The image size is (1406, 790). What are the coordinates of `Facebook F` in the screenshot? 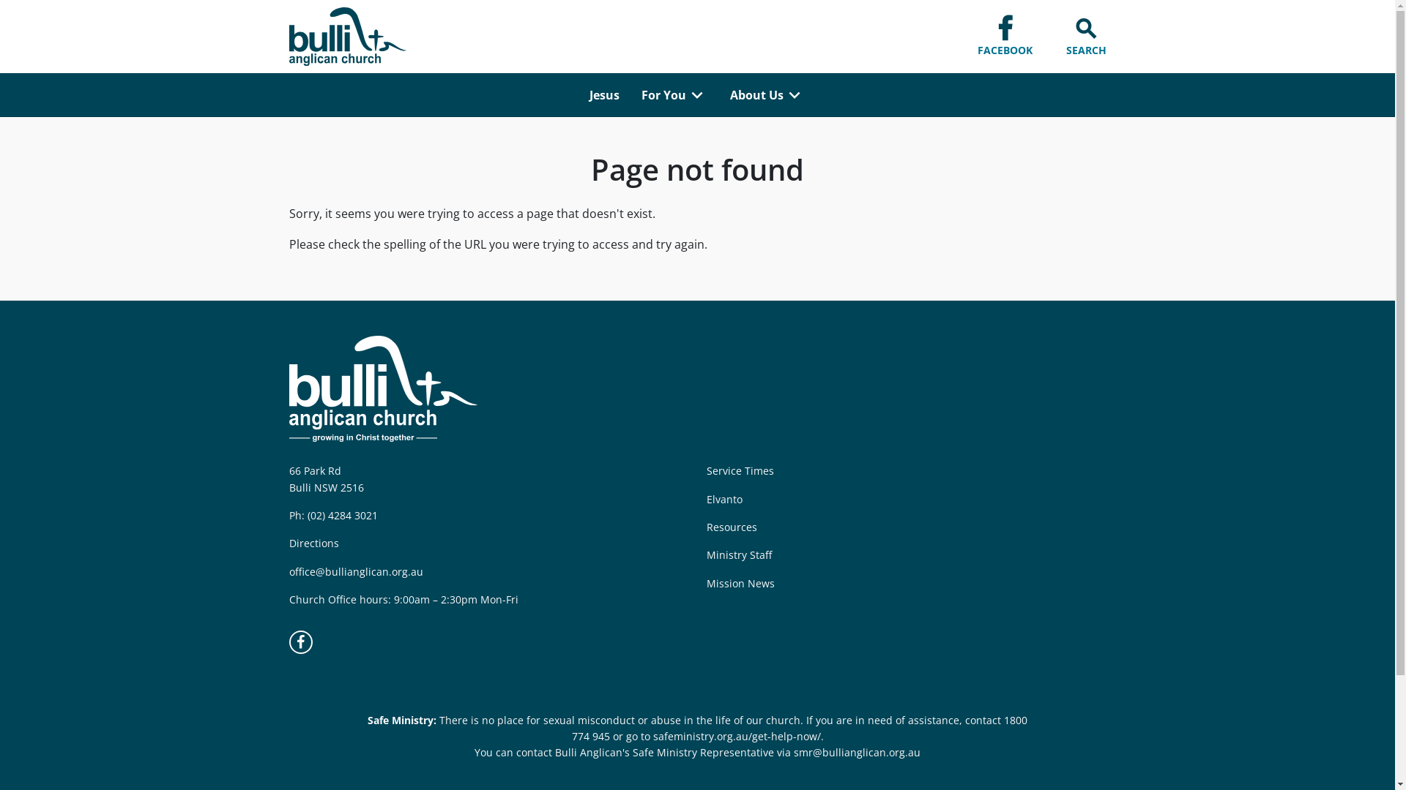 It's located at (1005, 29).